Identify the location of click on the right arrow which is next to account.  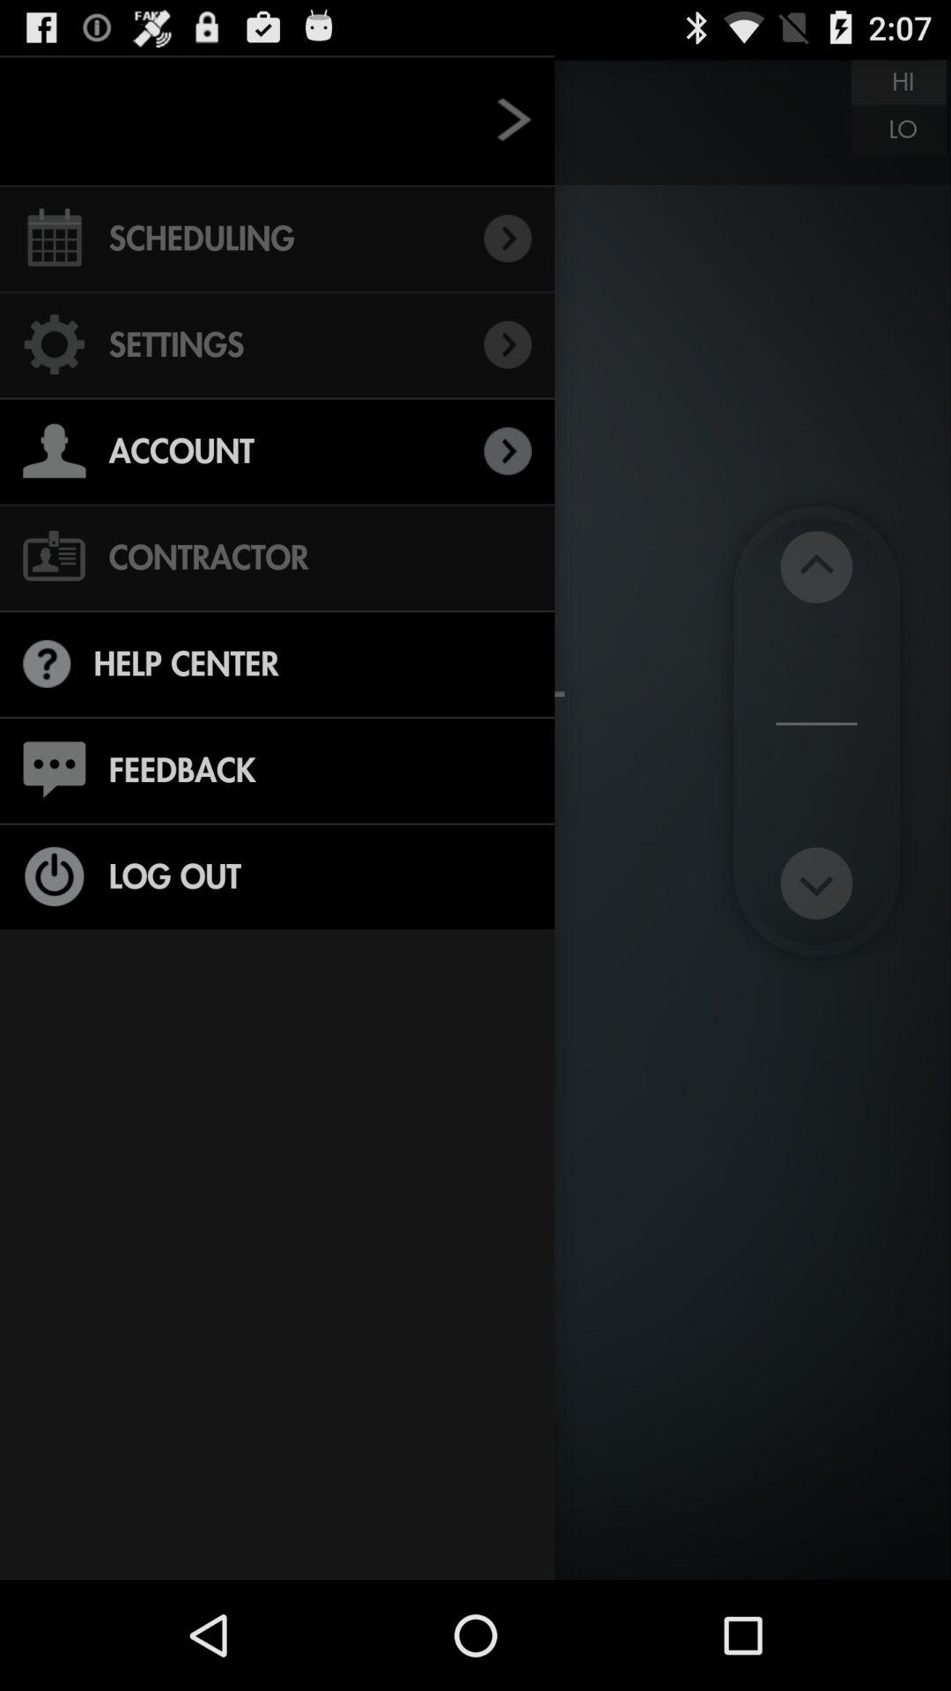
(507, 451).